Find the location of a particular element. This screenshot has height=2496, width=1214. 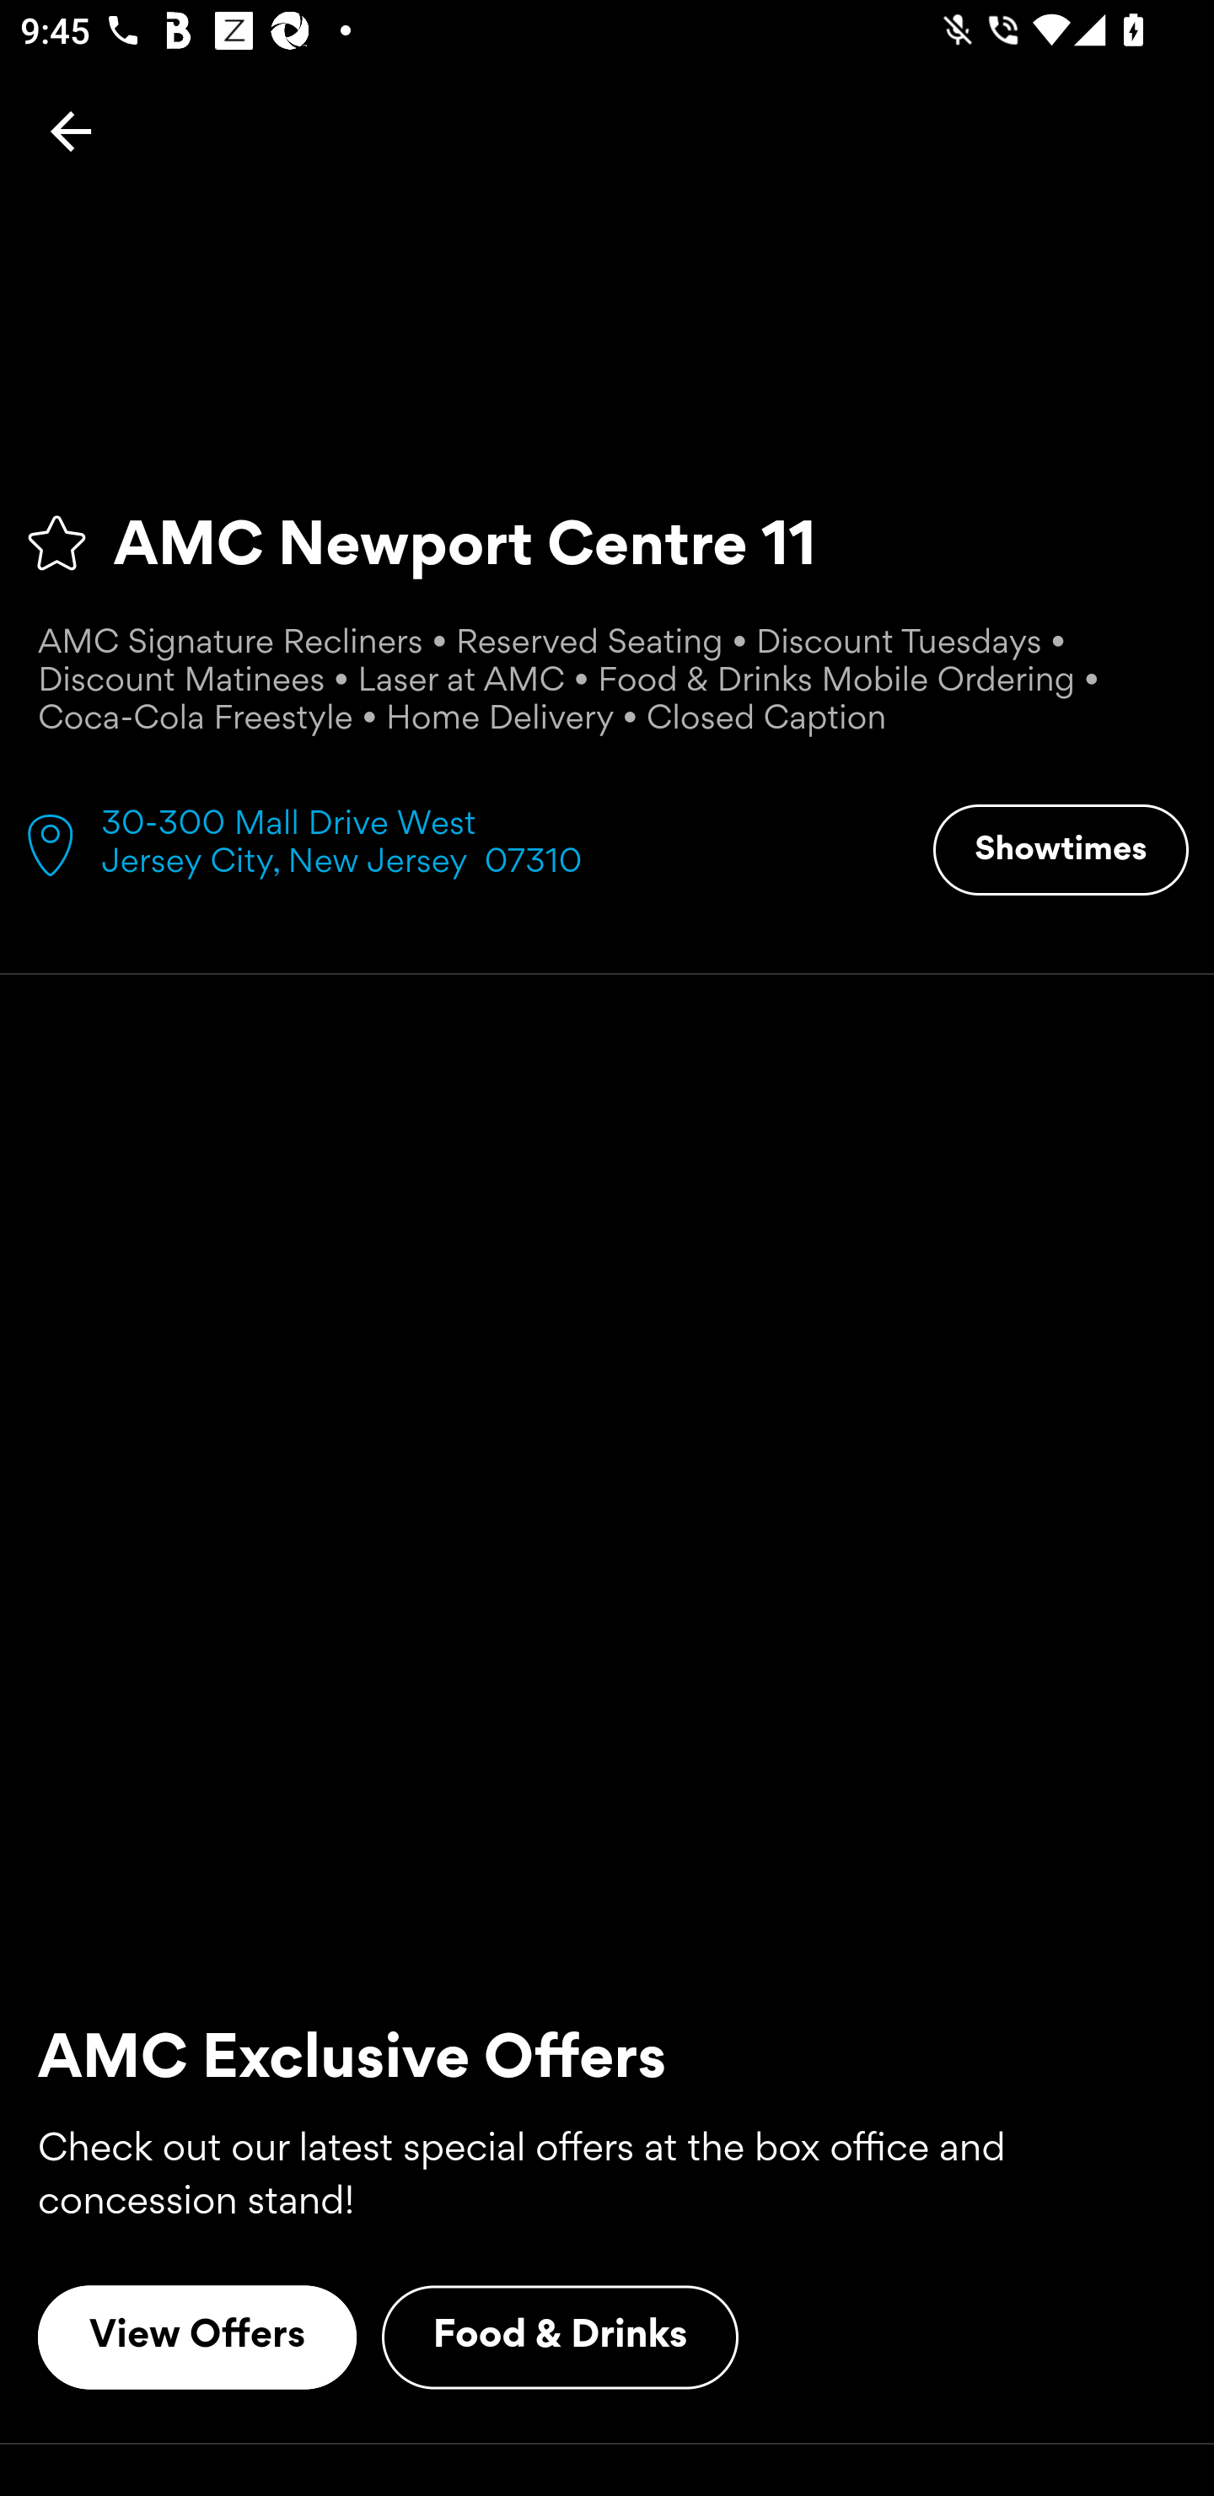

Showtimes is located at coordinates (1061, 850).